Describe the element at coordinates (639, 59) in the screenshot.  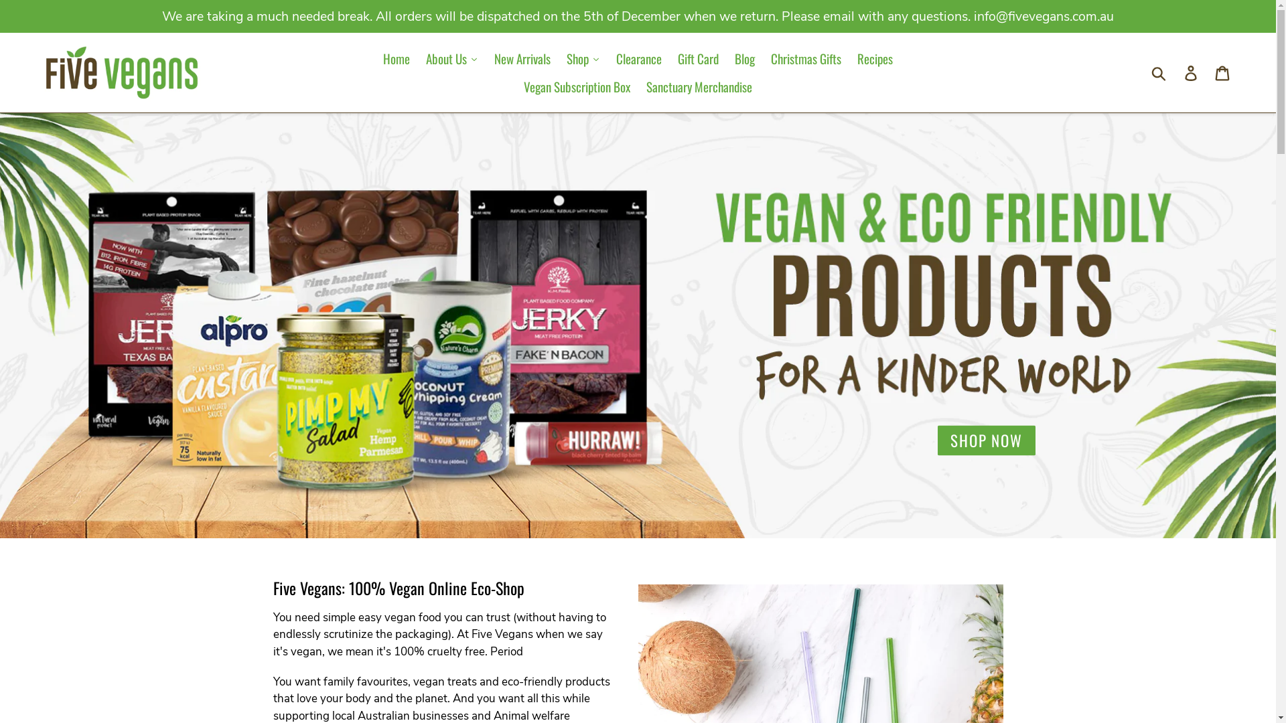
I see `Clearance` at that location.